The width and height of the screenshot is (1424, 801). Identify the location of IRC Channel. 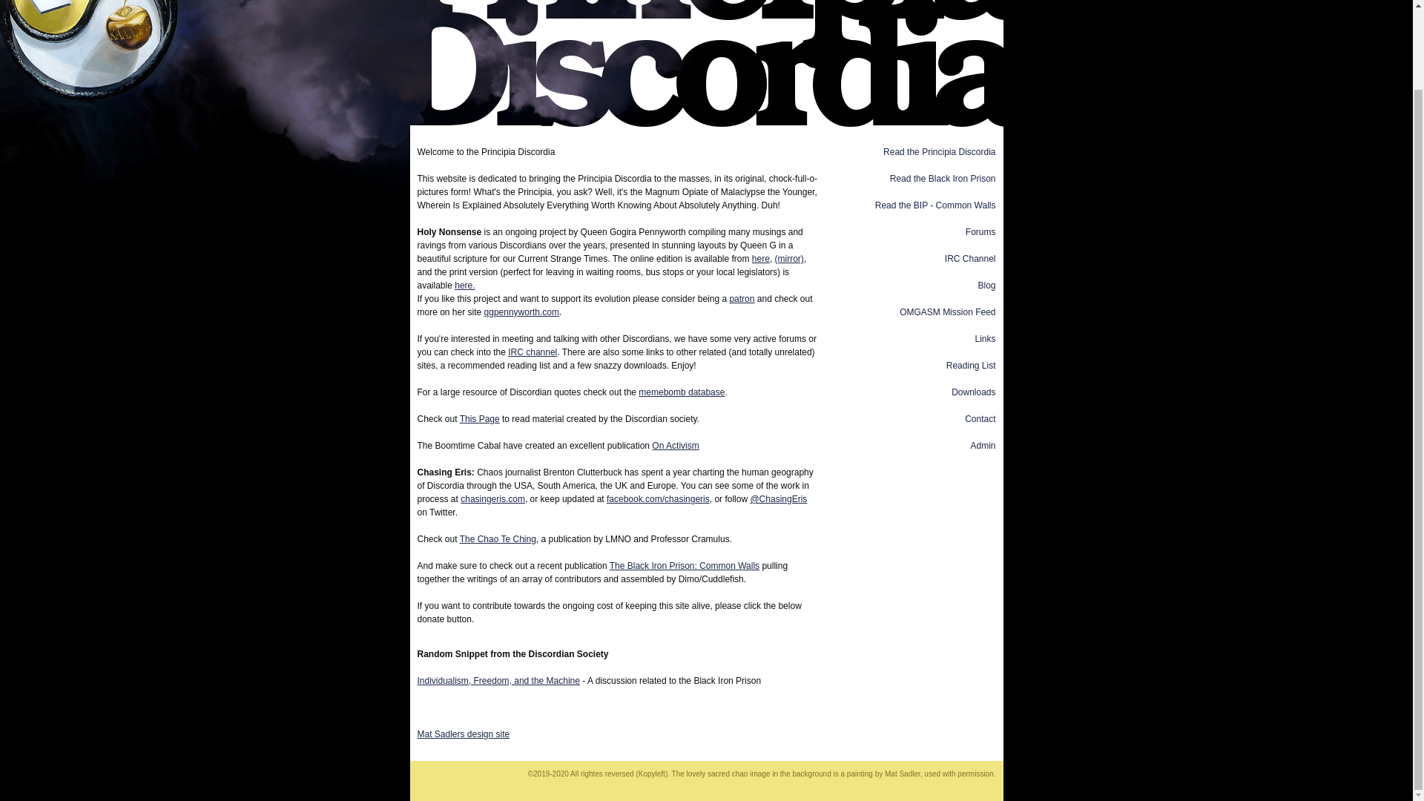
(970, 259).